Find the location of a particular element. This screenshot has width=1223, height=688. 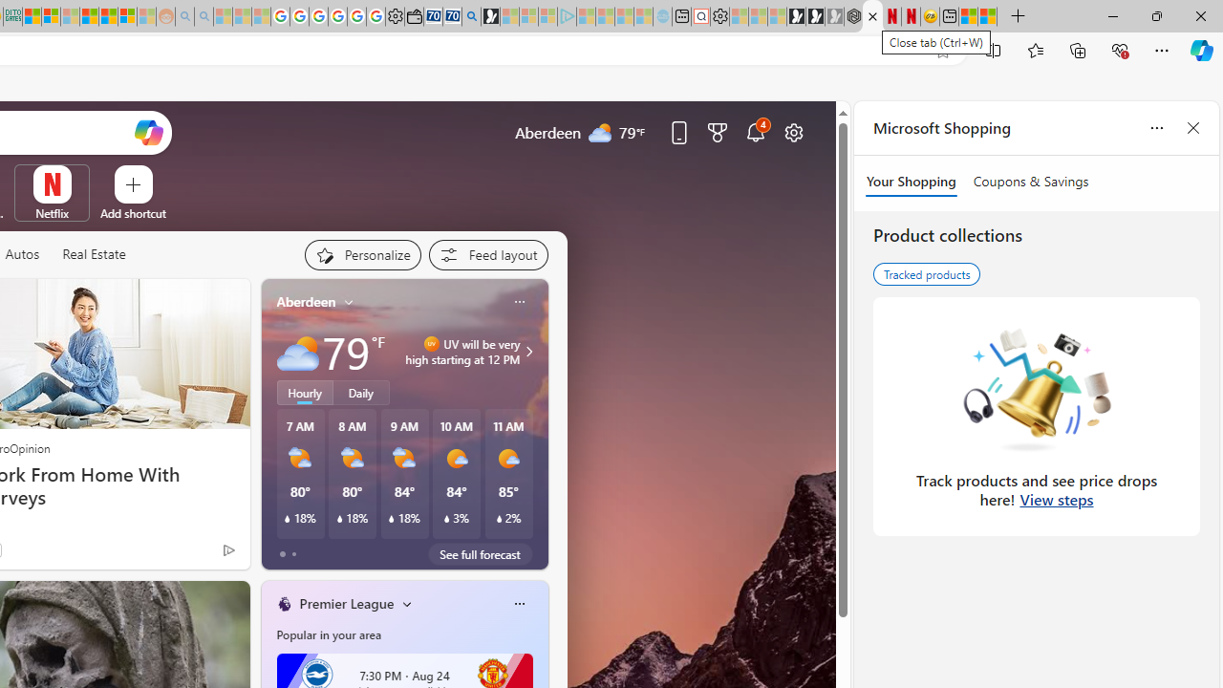

Personalize your feed" is located at coordinates (362, 254).